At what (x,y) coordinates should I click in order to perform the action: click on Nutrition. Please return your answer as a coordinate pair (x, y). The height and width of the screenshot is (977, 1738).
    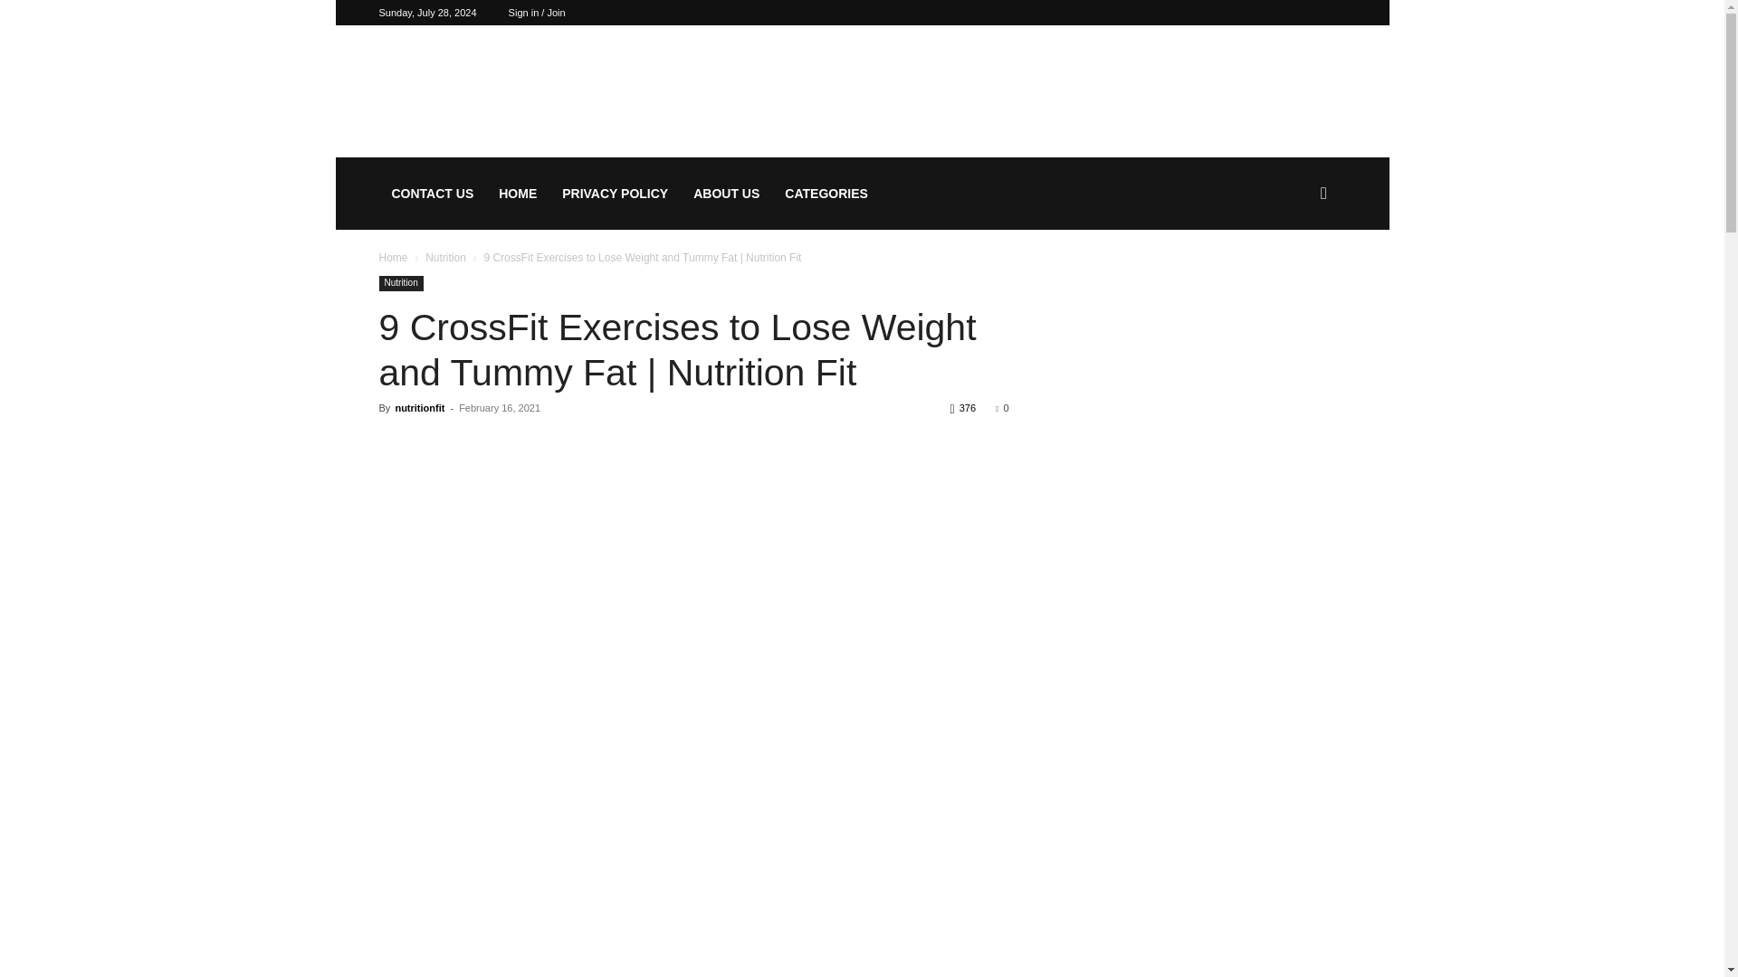
    Looking at the image, I should click on (445, 257).